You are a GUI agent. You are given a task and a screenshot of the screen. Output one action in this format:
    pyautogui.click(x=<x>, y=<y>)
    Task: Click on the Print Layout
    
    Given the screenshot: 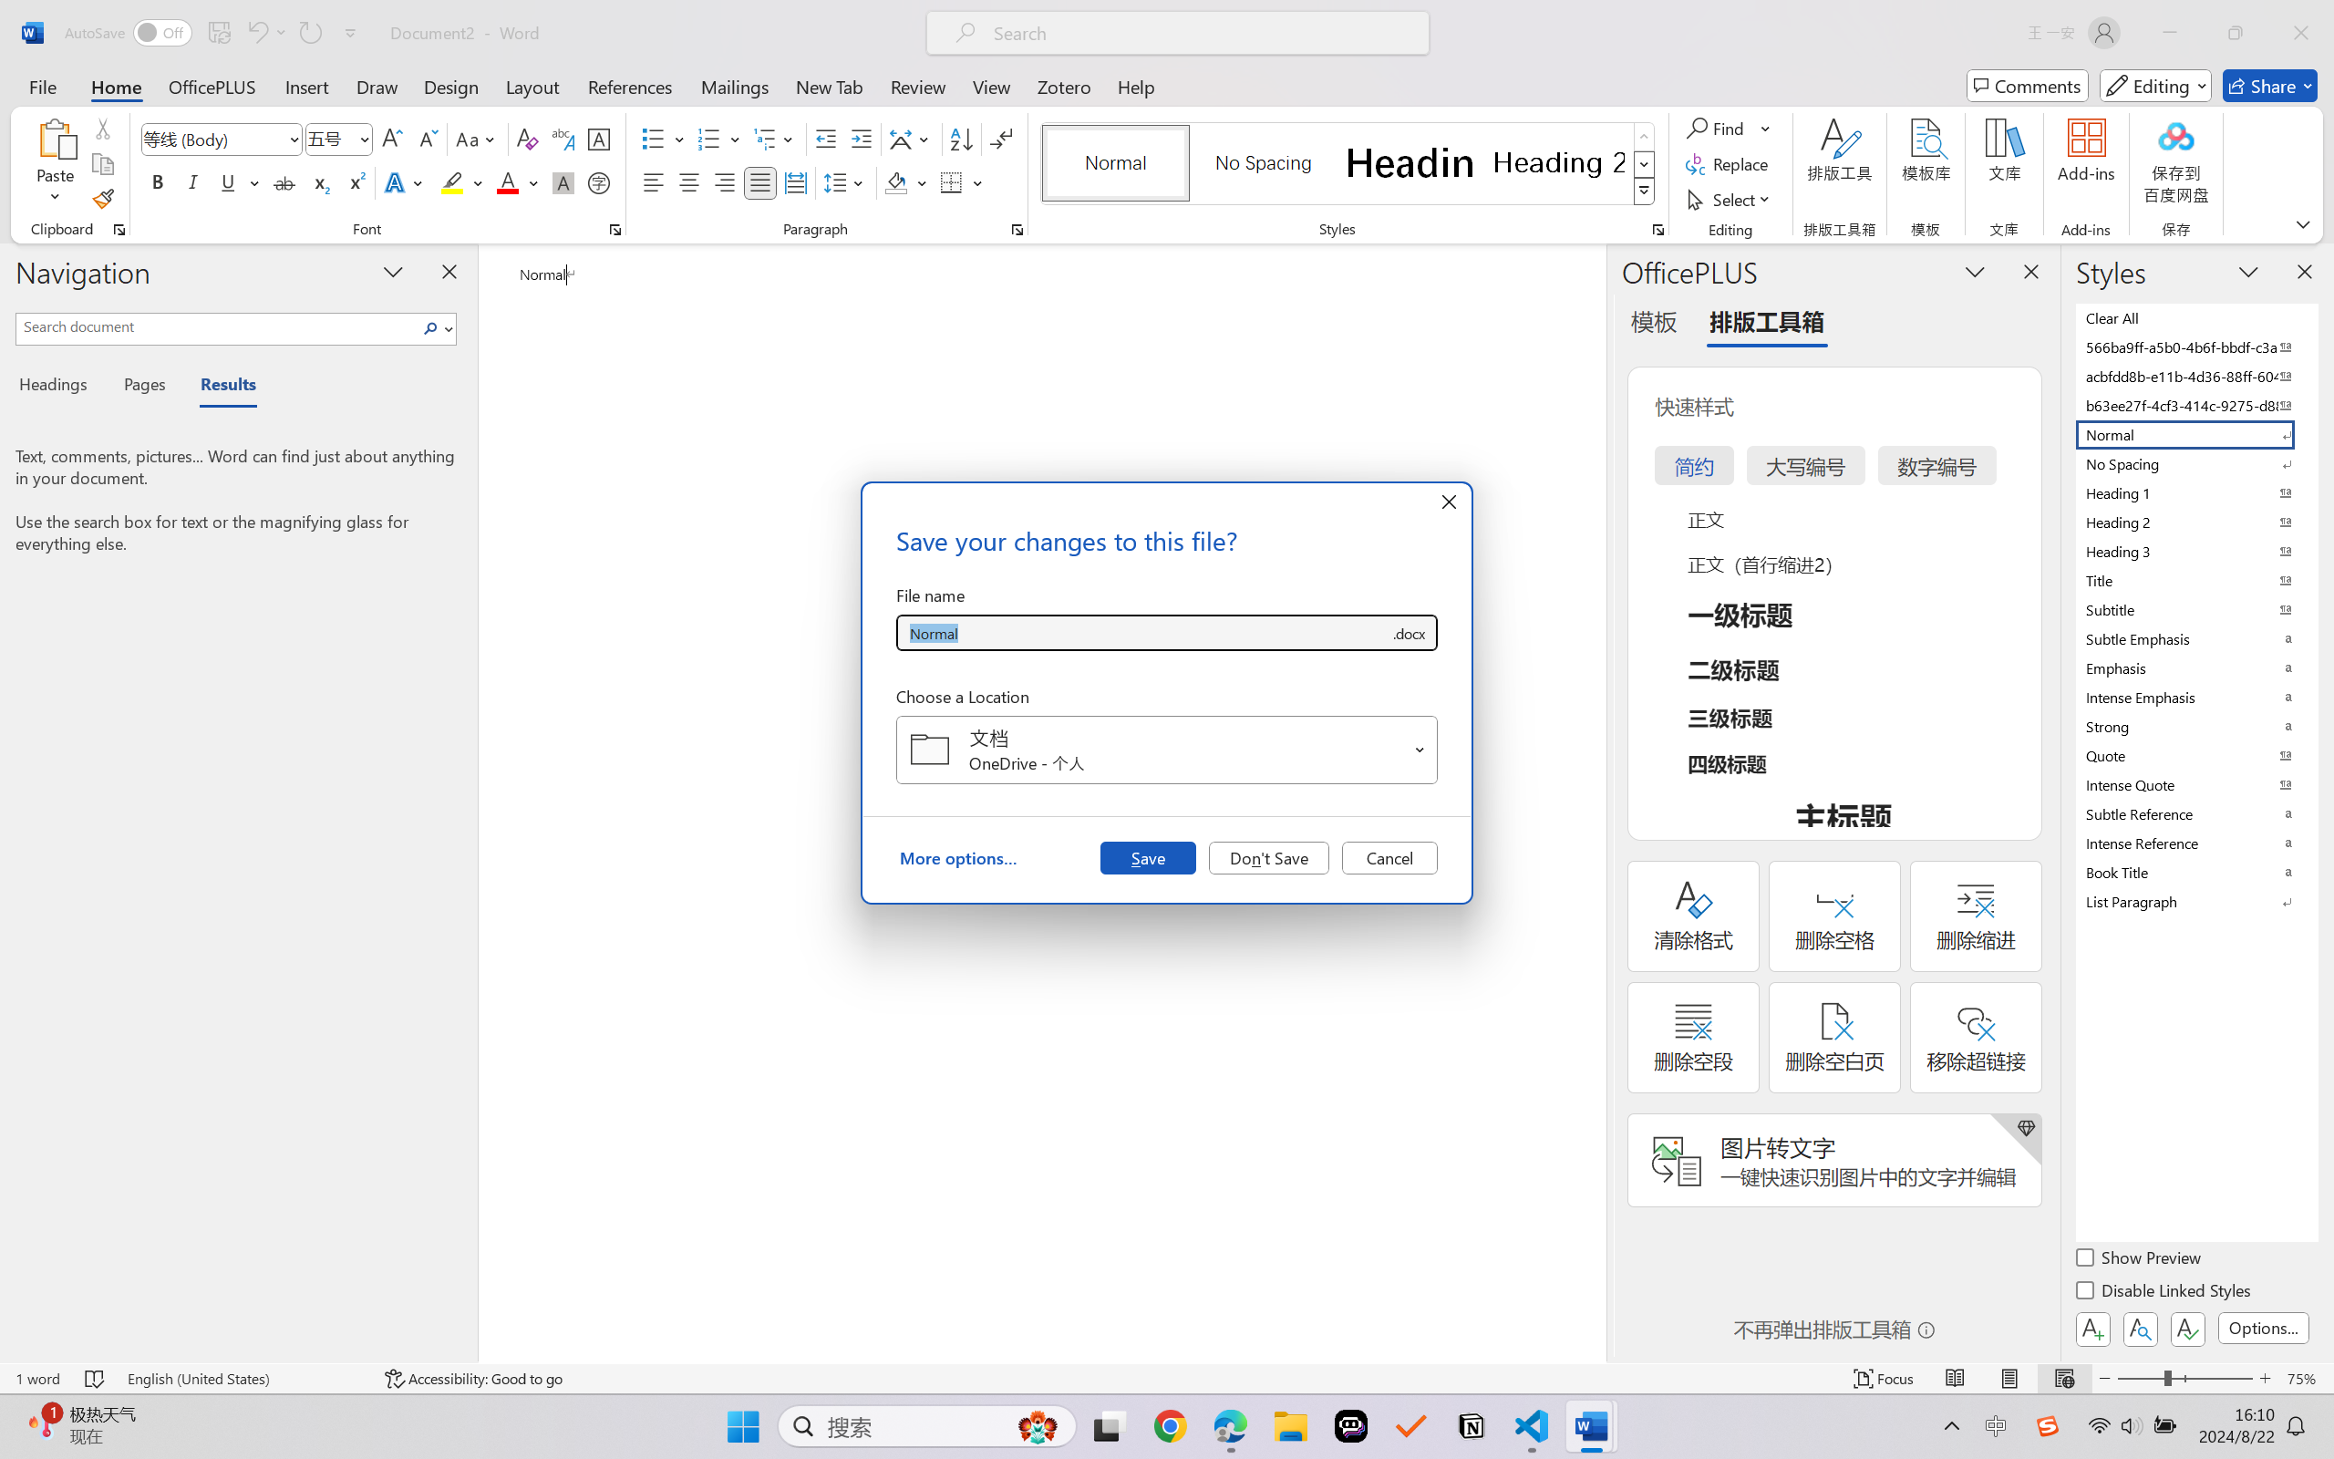 What is the action you would take?
    pyautogui.click(x=2010, y=1379)
    